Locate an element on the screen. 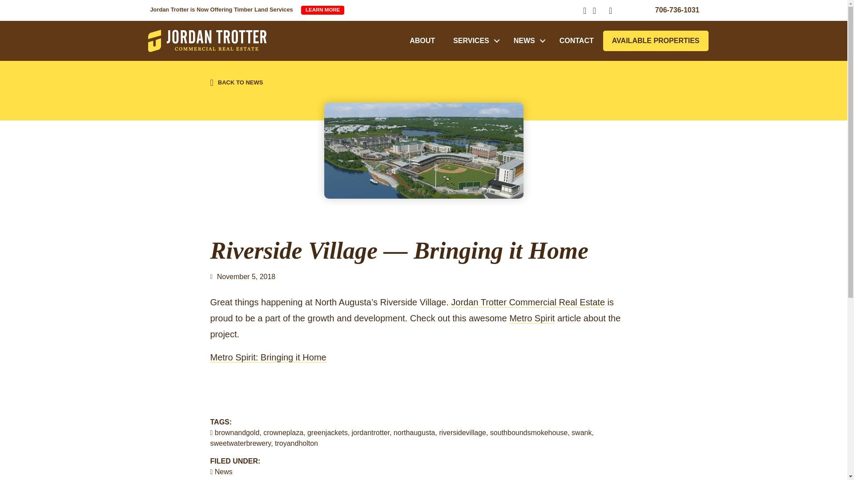 The width and height of the screenshot is (854, 480). NEWS is located at coordinates (527, 41).